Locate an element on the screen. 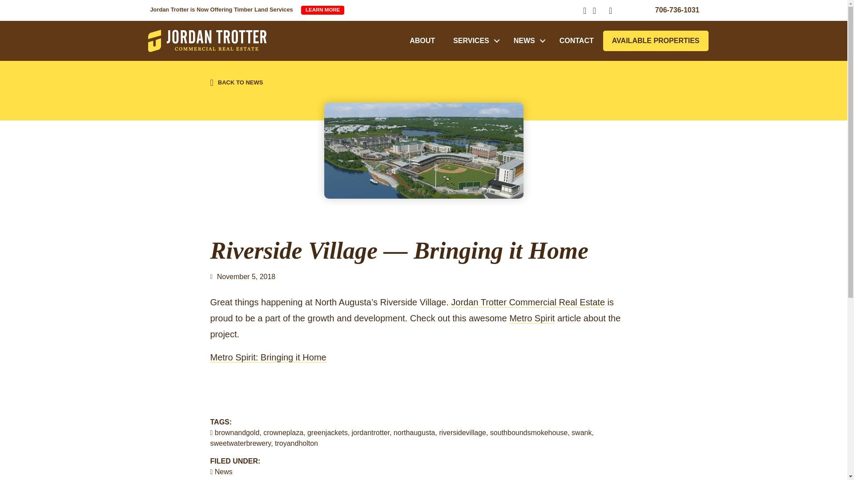 The width and height of the screenshot is (854, 480). NEWS is located at coordinates (527, 41).